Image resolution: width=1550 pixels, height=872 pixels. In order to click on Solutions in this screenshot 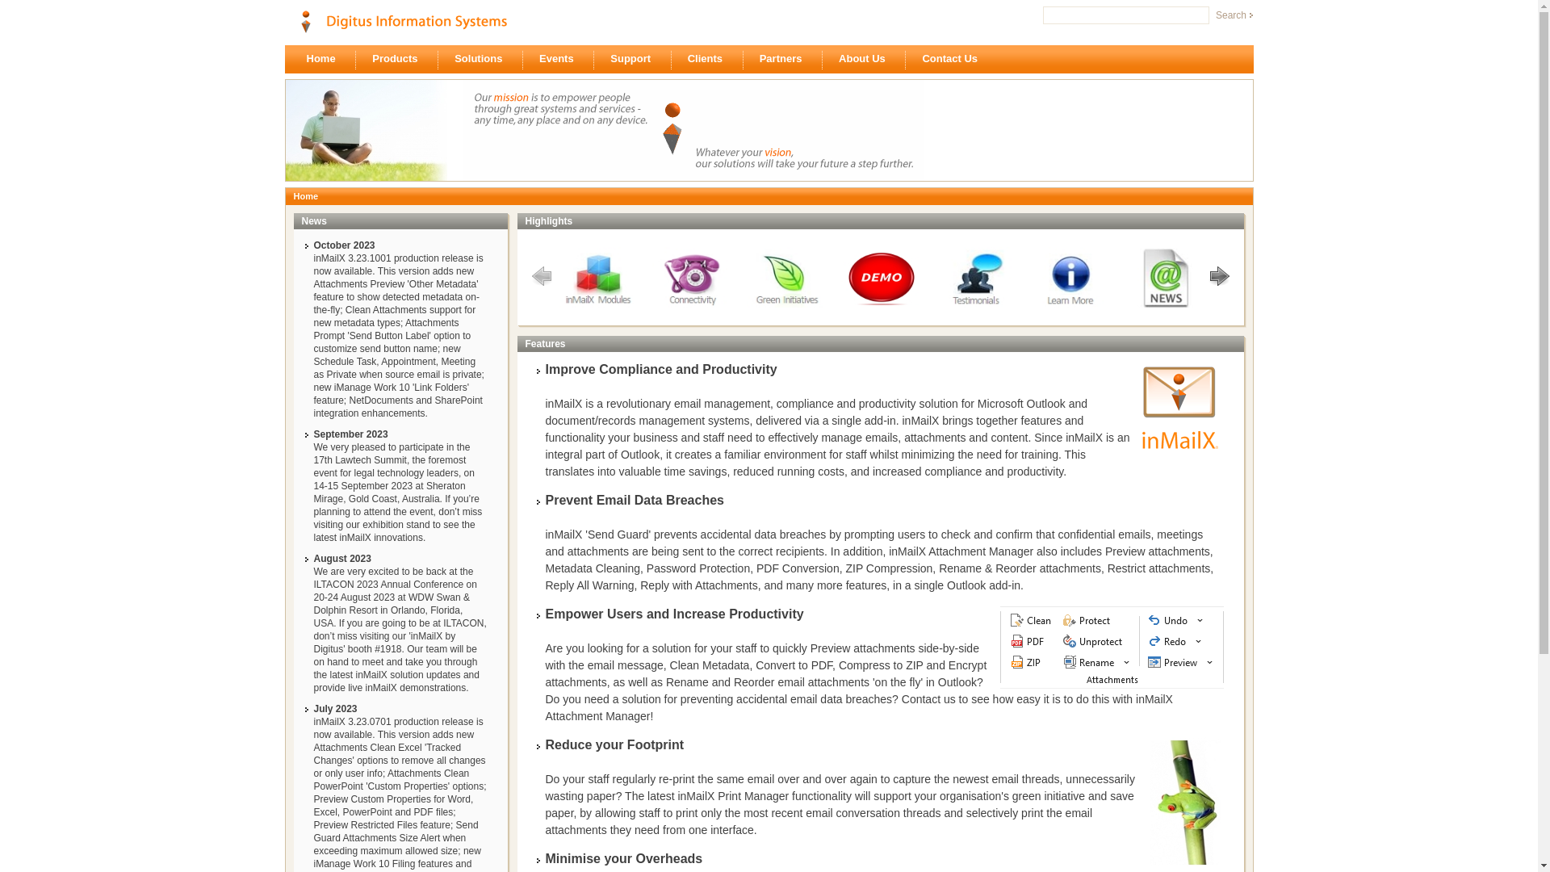, I will do `click(483, 59)`.